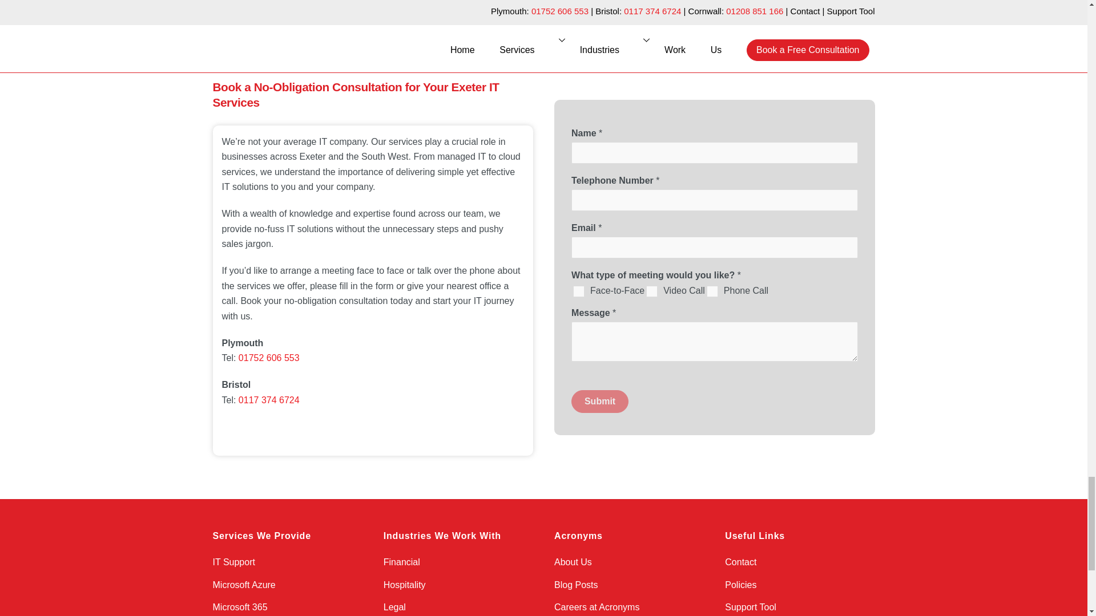  What do you see at coordinates (269, 400) in the screenshot?
I see `0117 374 6724` at bounding box center [269, 400].